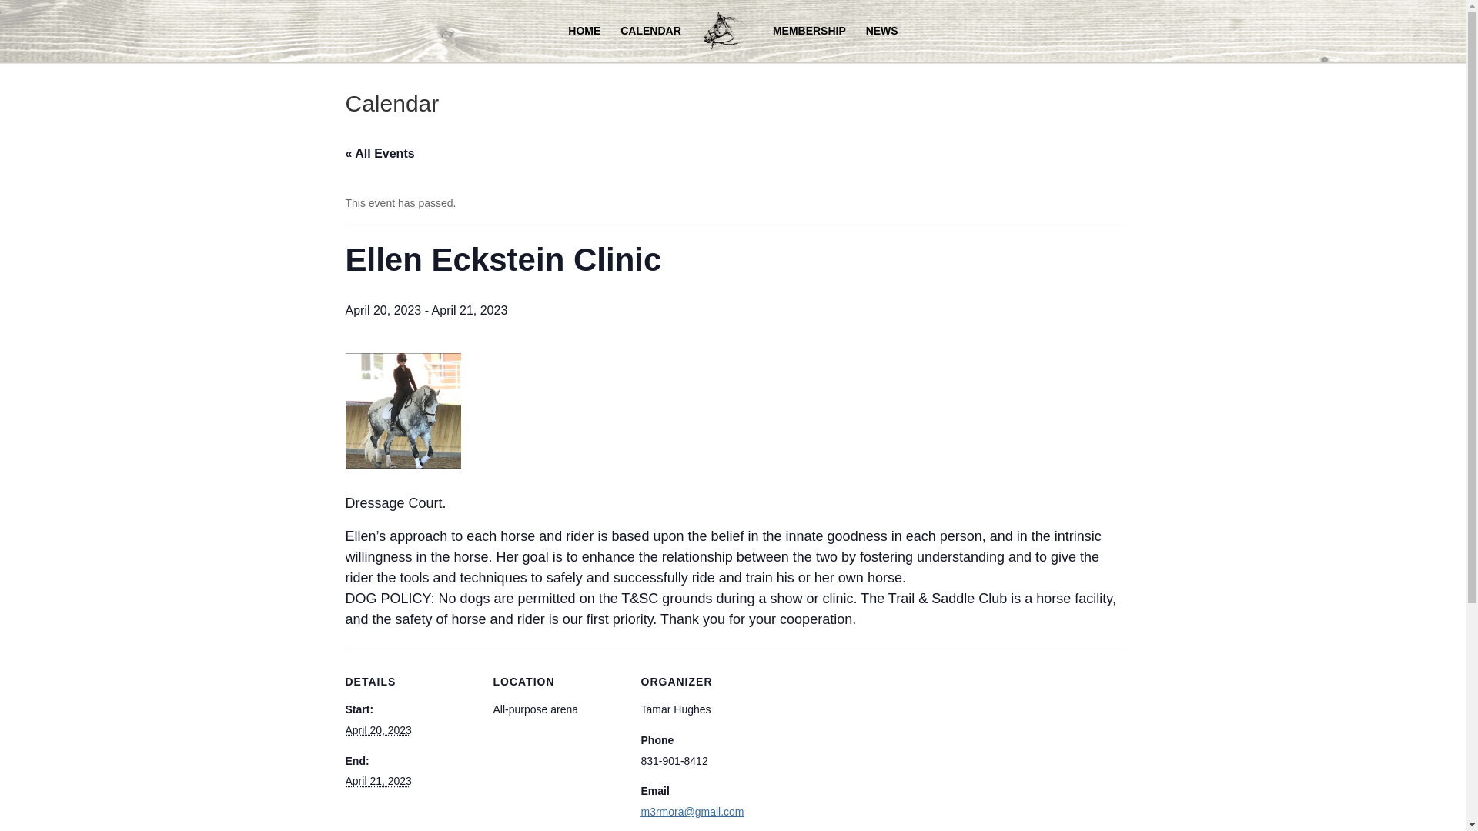 The image size is (1478, 831). What do you see at coordinates (584, 43) in the screenshot?
I see `HOME` at bounding box center [584, 43].